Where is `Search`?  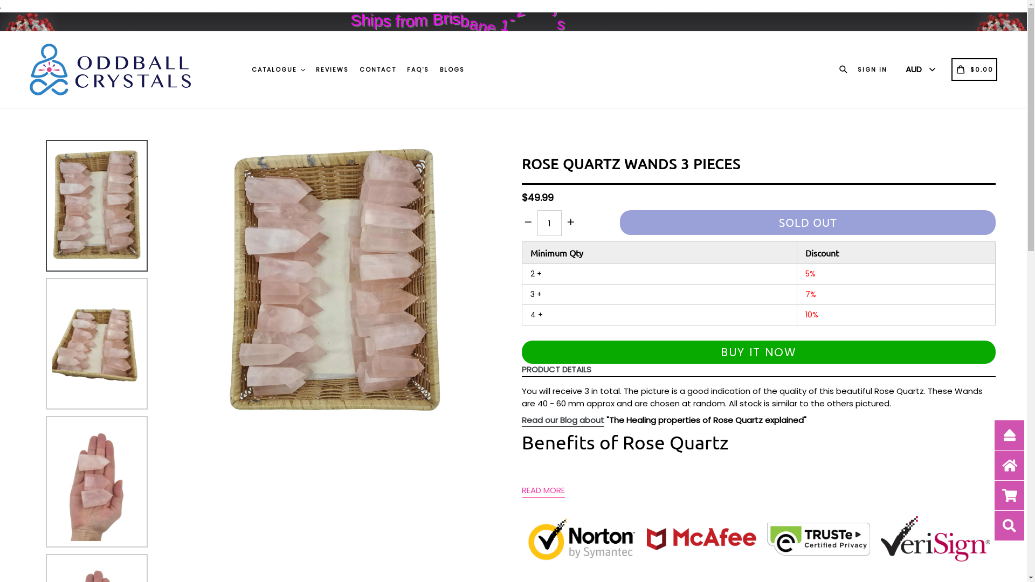 Search is located at coordinates (845, 69).